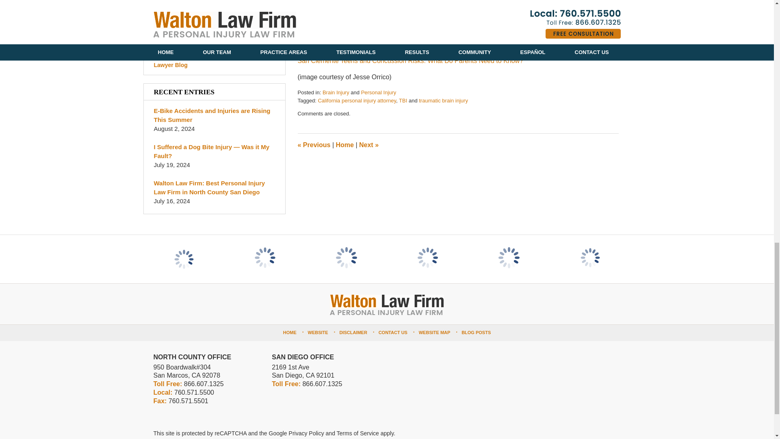 The height and width of the screenshot is (439, 780). Describe the element at coordinates (368, 145) in the screenshot. I see `Dozens of Children Involved in San Diego County Bus Accident` at that location.